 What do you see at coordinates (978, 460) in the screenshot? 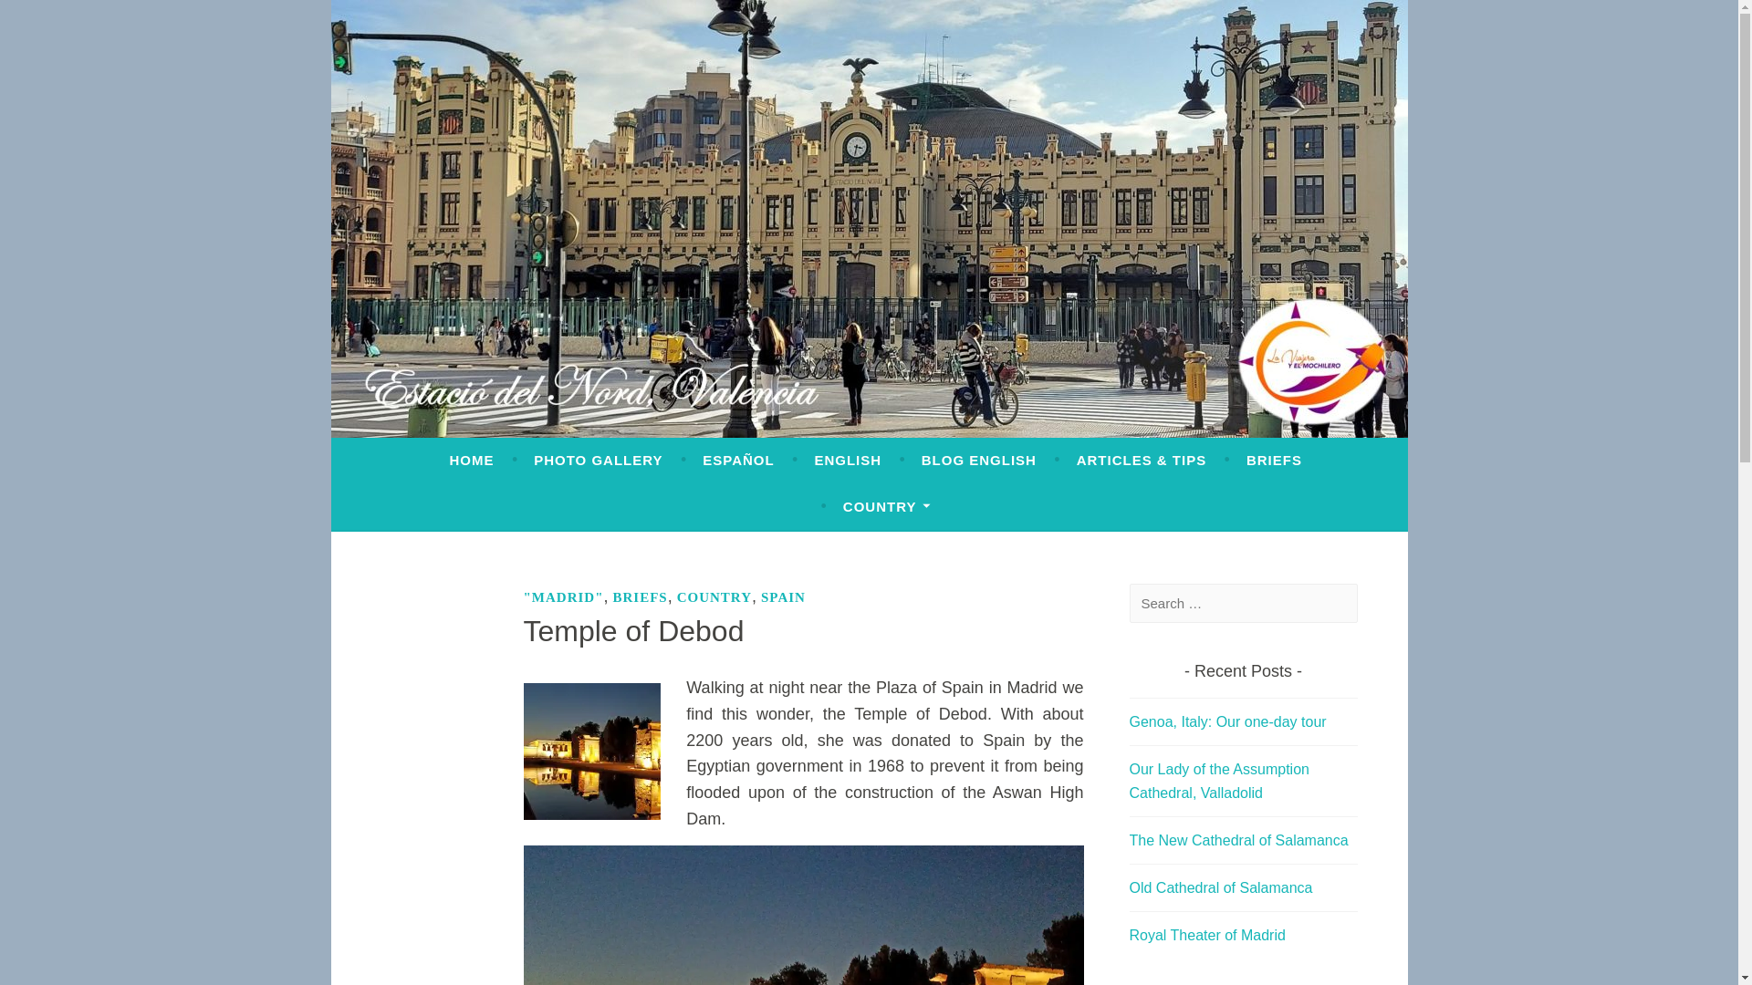
I see `BLOG ENGLISH` at bounding box center [978, 460].